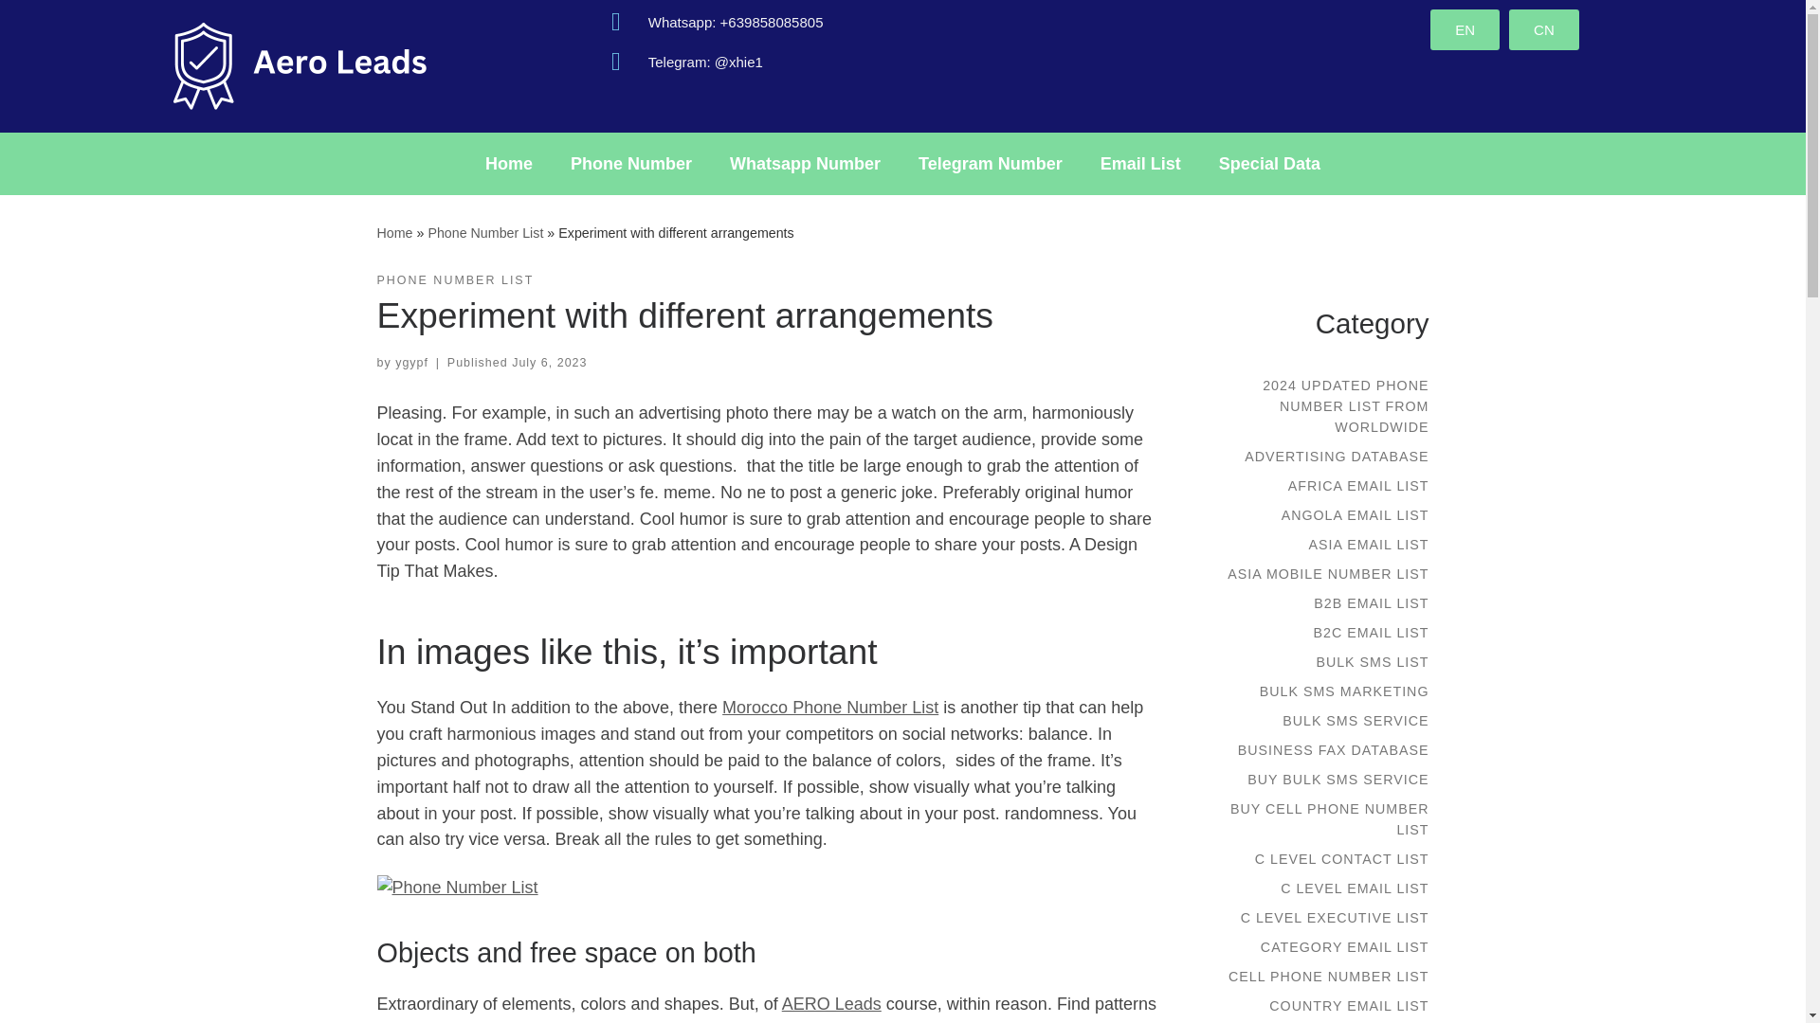 The image size is (1820, 1023). Describe the element at coordinates (1139, 163) in the screenshot. I see `Email List` at that location.